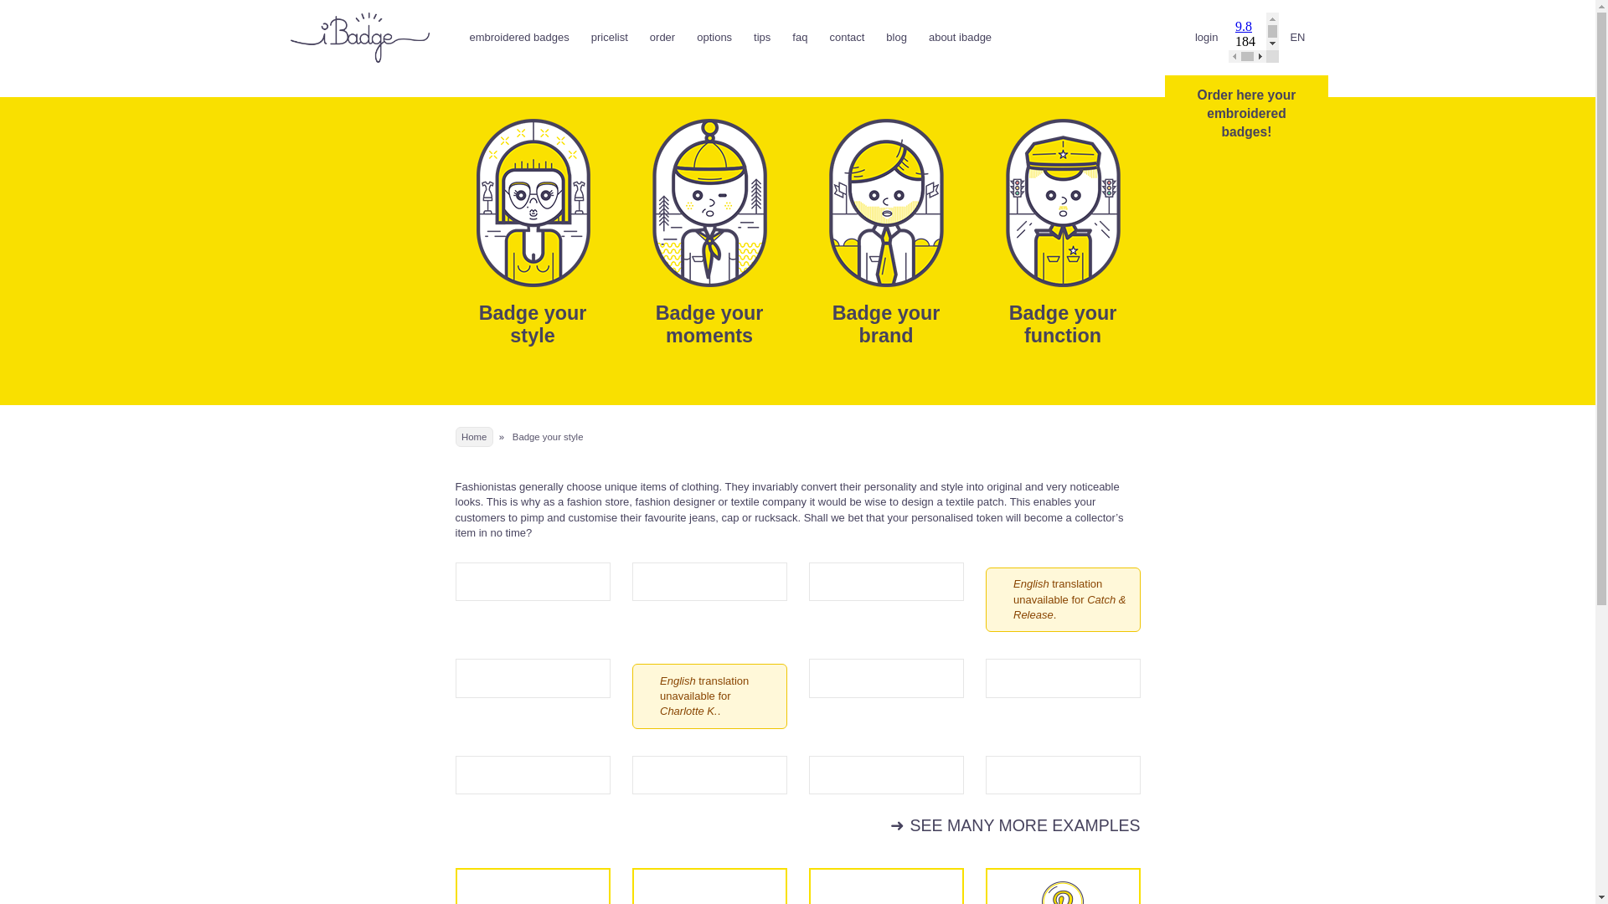  I want to click on login, so click(1206, 37).